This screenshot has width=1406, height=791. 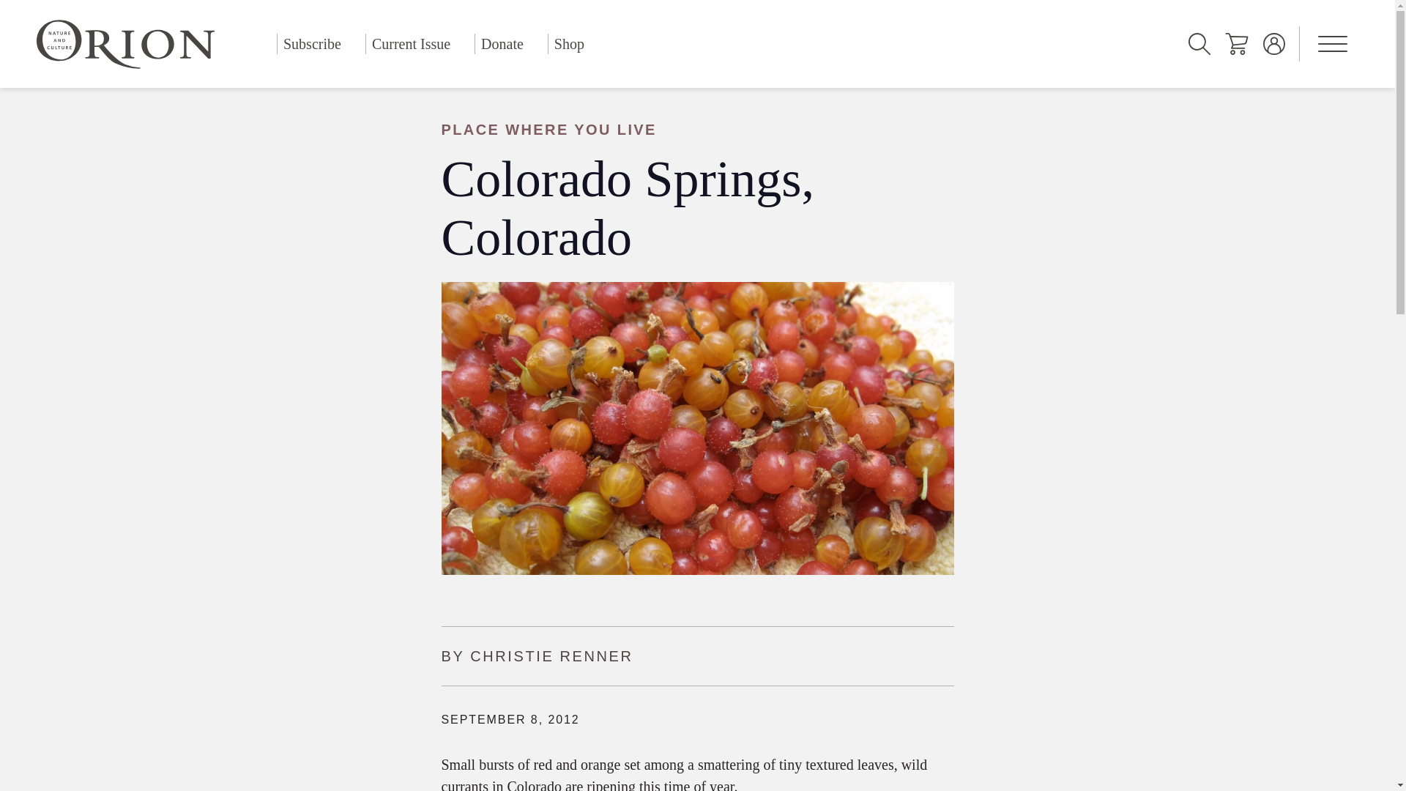 I want to click on Search, so click(x=1199, y=44).